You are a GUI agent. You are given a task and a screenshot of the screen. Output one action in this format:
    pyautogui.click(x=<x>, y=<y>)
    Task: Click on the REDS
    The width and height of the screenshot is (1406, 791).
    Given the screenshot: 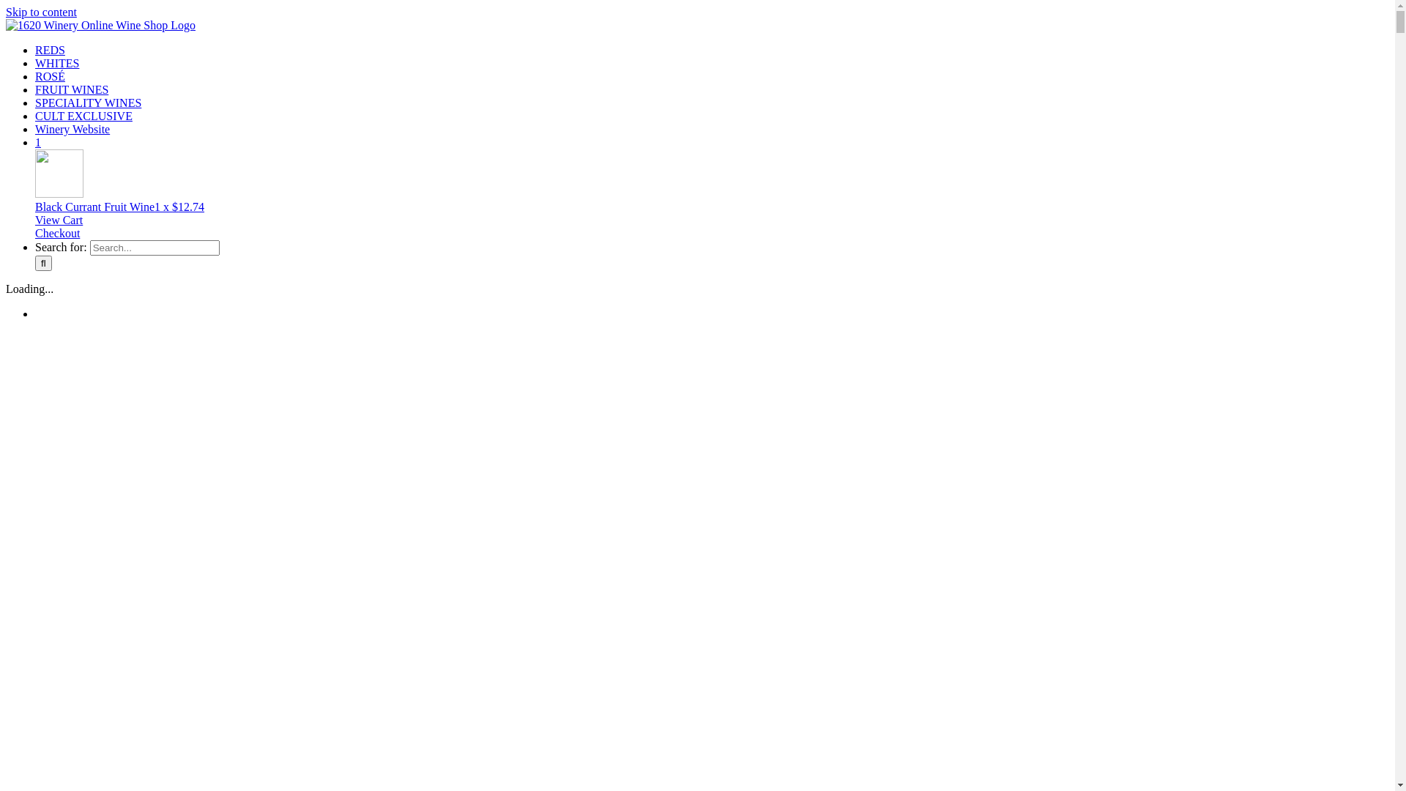 What is the action you would take?
    pyautogui.click(x=50, y=50)
    